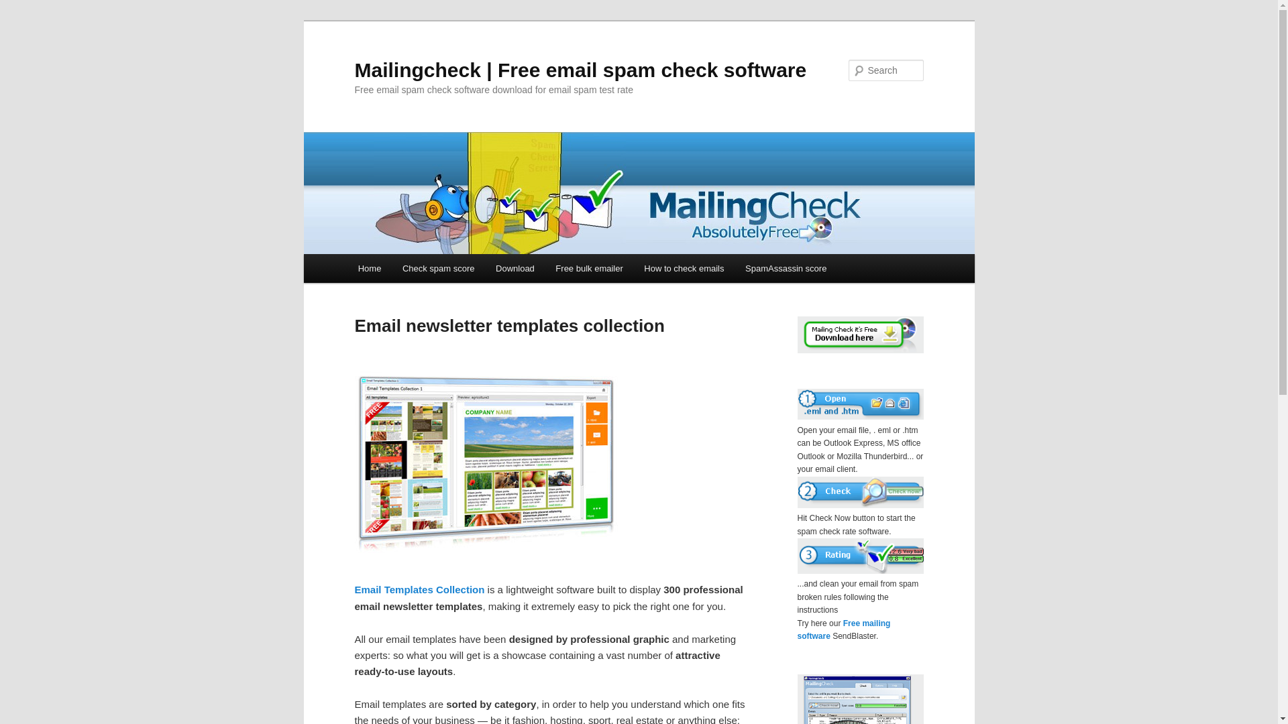 The height and width of the screenshot is (724, 1288). I want to click on Download, so click(515, 268).